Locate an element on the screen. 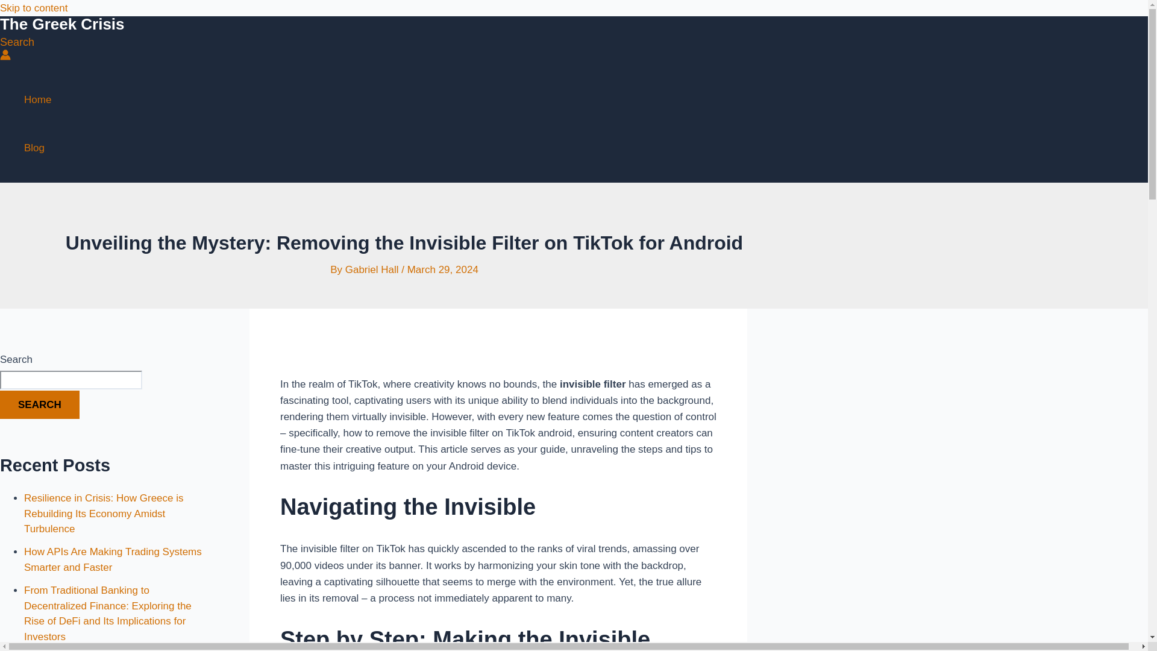 The height and width of the screenshot is (651, 1157). Skip to content is located at coordinates (34, 8).